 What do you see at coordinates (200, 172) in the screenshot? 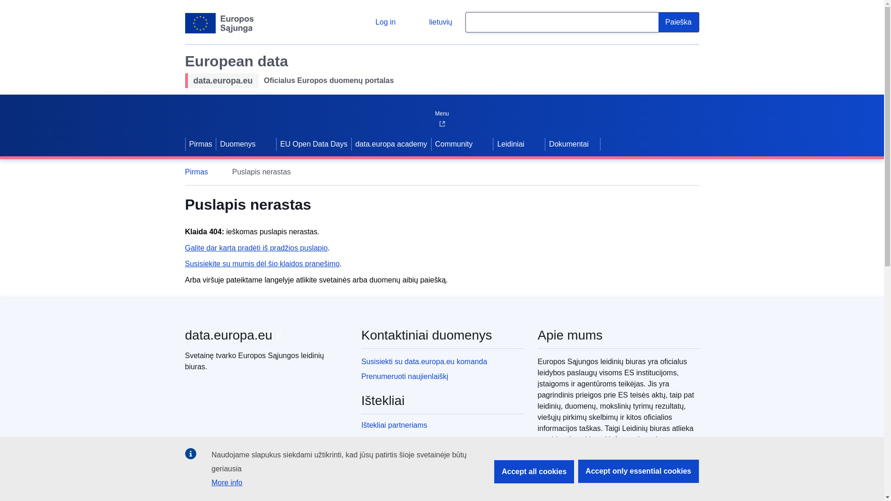
I see `Pirmas` at bounding box center [200, 172].